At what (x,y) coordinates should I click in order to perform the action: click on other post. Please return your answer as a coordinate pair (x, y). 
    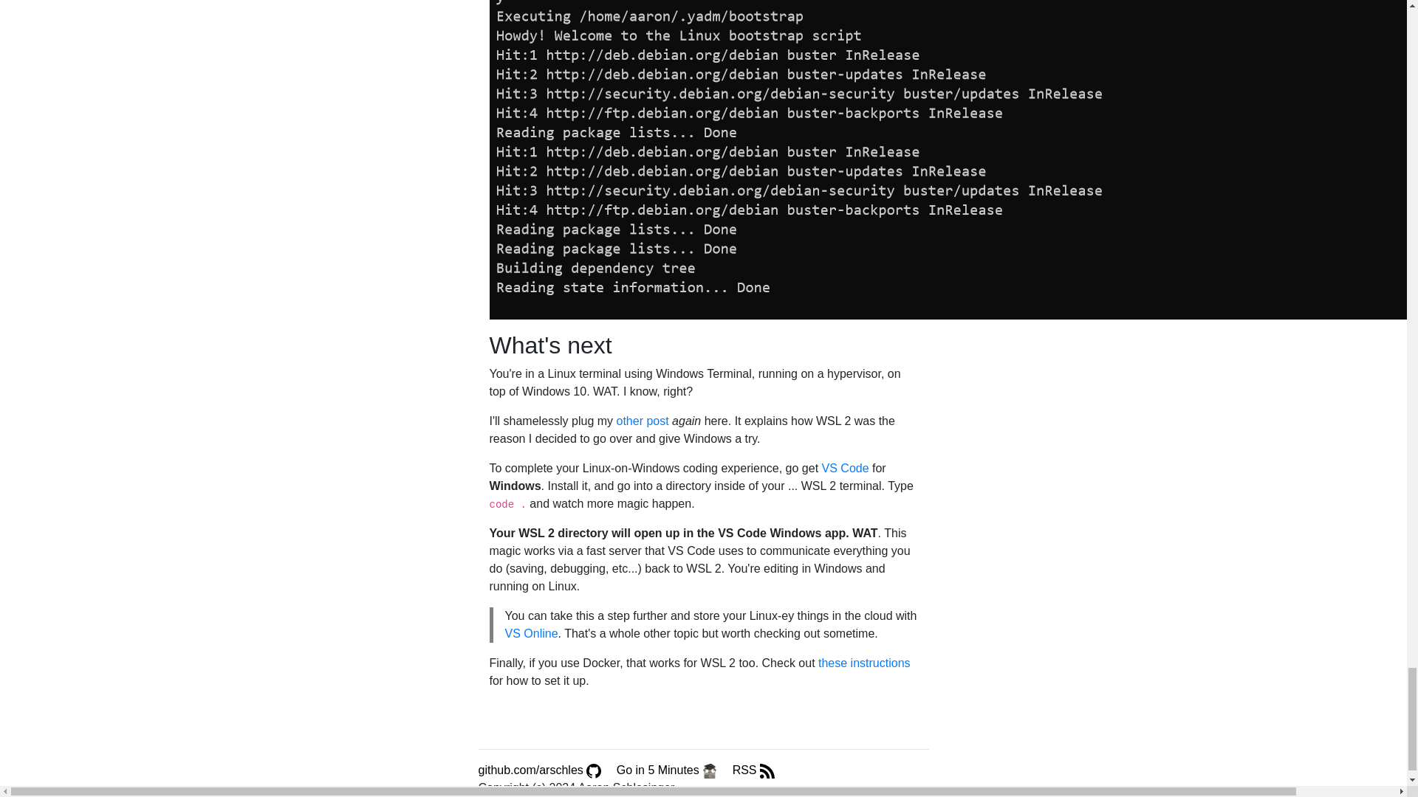
    Looking at the image, I should click on (641, 421).